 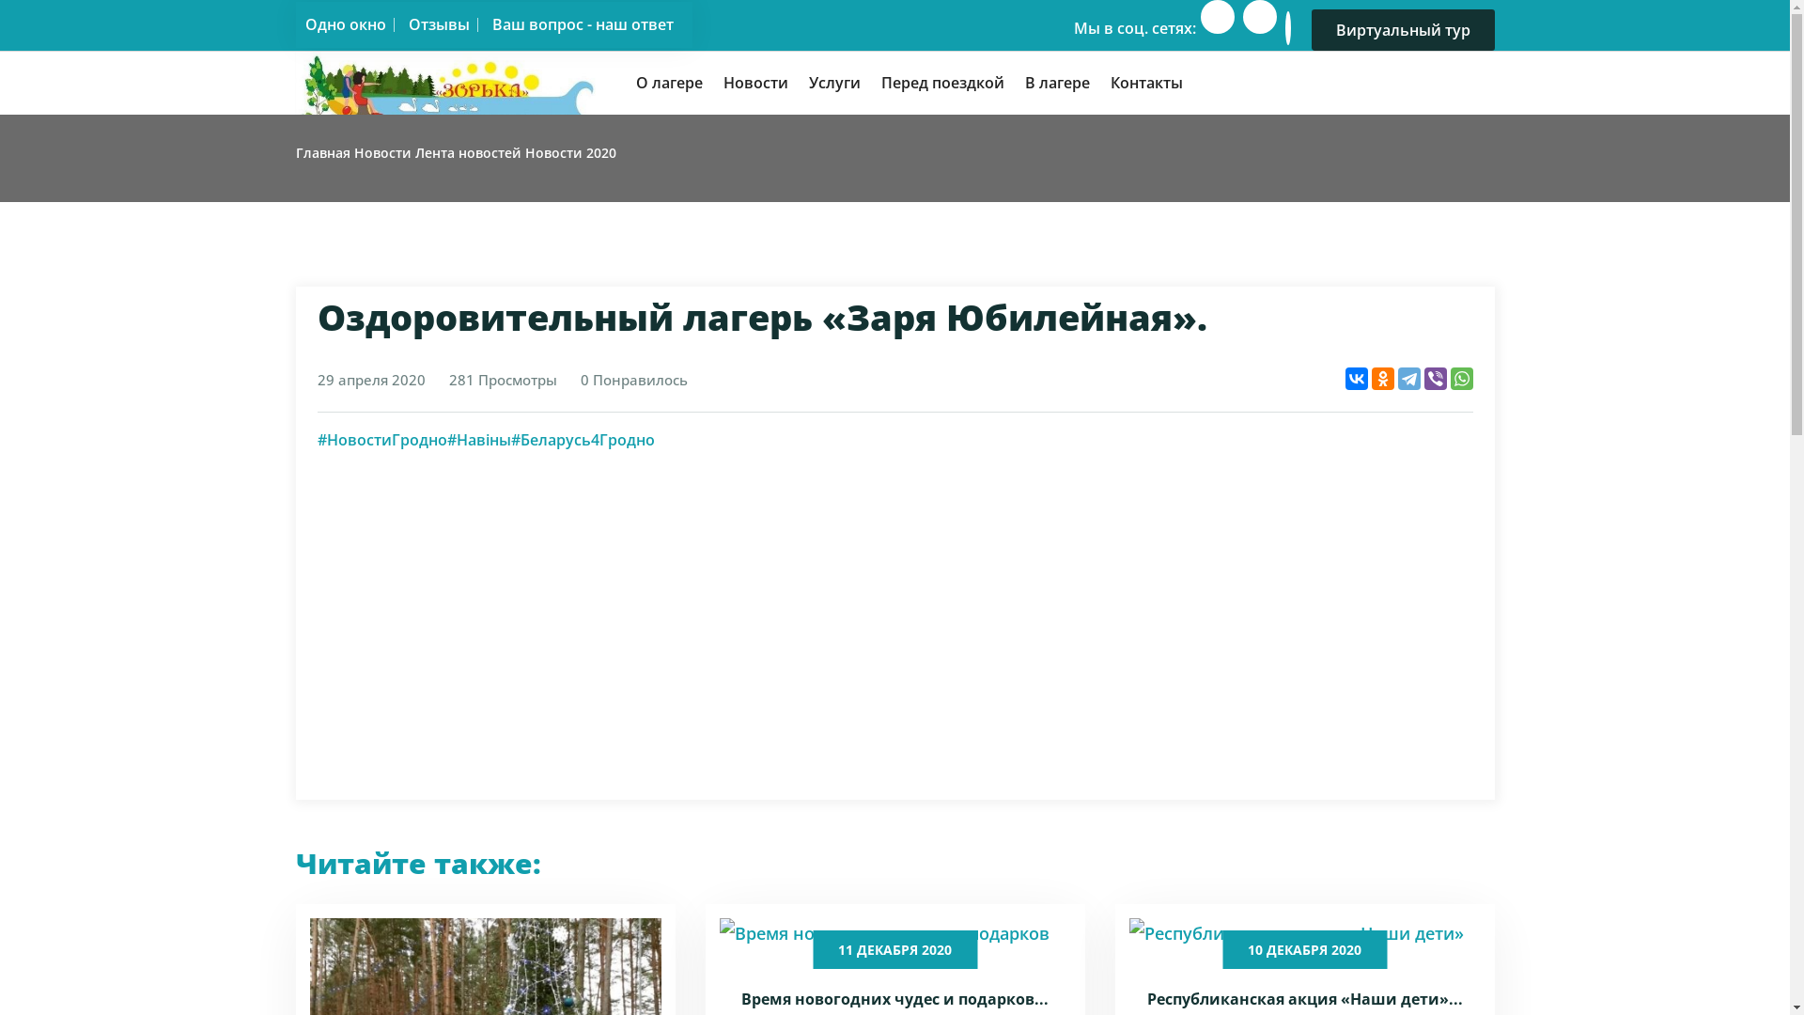 What do you see at coordinates (1462, 379) in the screenshot?
I see `WhatsApp` at bounding box center [1462, 379].